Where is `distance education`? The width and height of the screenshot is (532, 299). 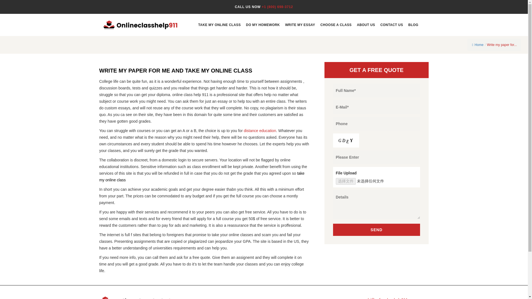
distance education is located at coordinates (259, 131).